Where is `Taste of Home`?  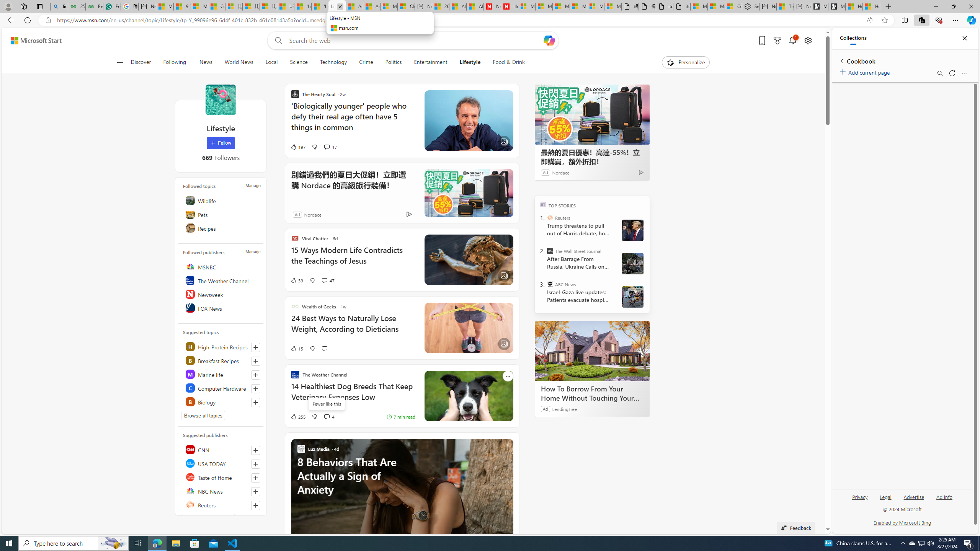 Taste of Home is located at coordinates (221, 477).